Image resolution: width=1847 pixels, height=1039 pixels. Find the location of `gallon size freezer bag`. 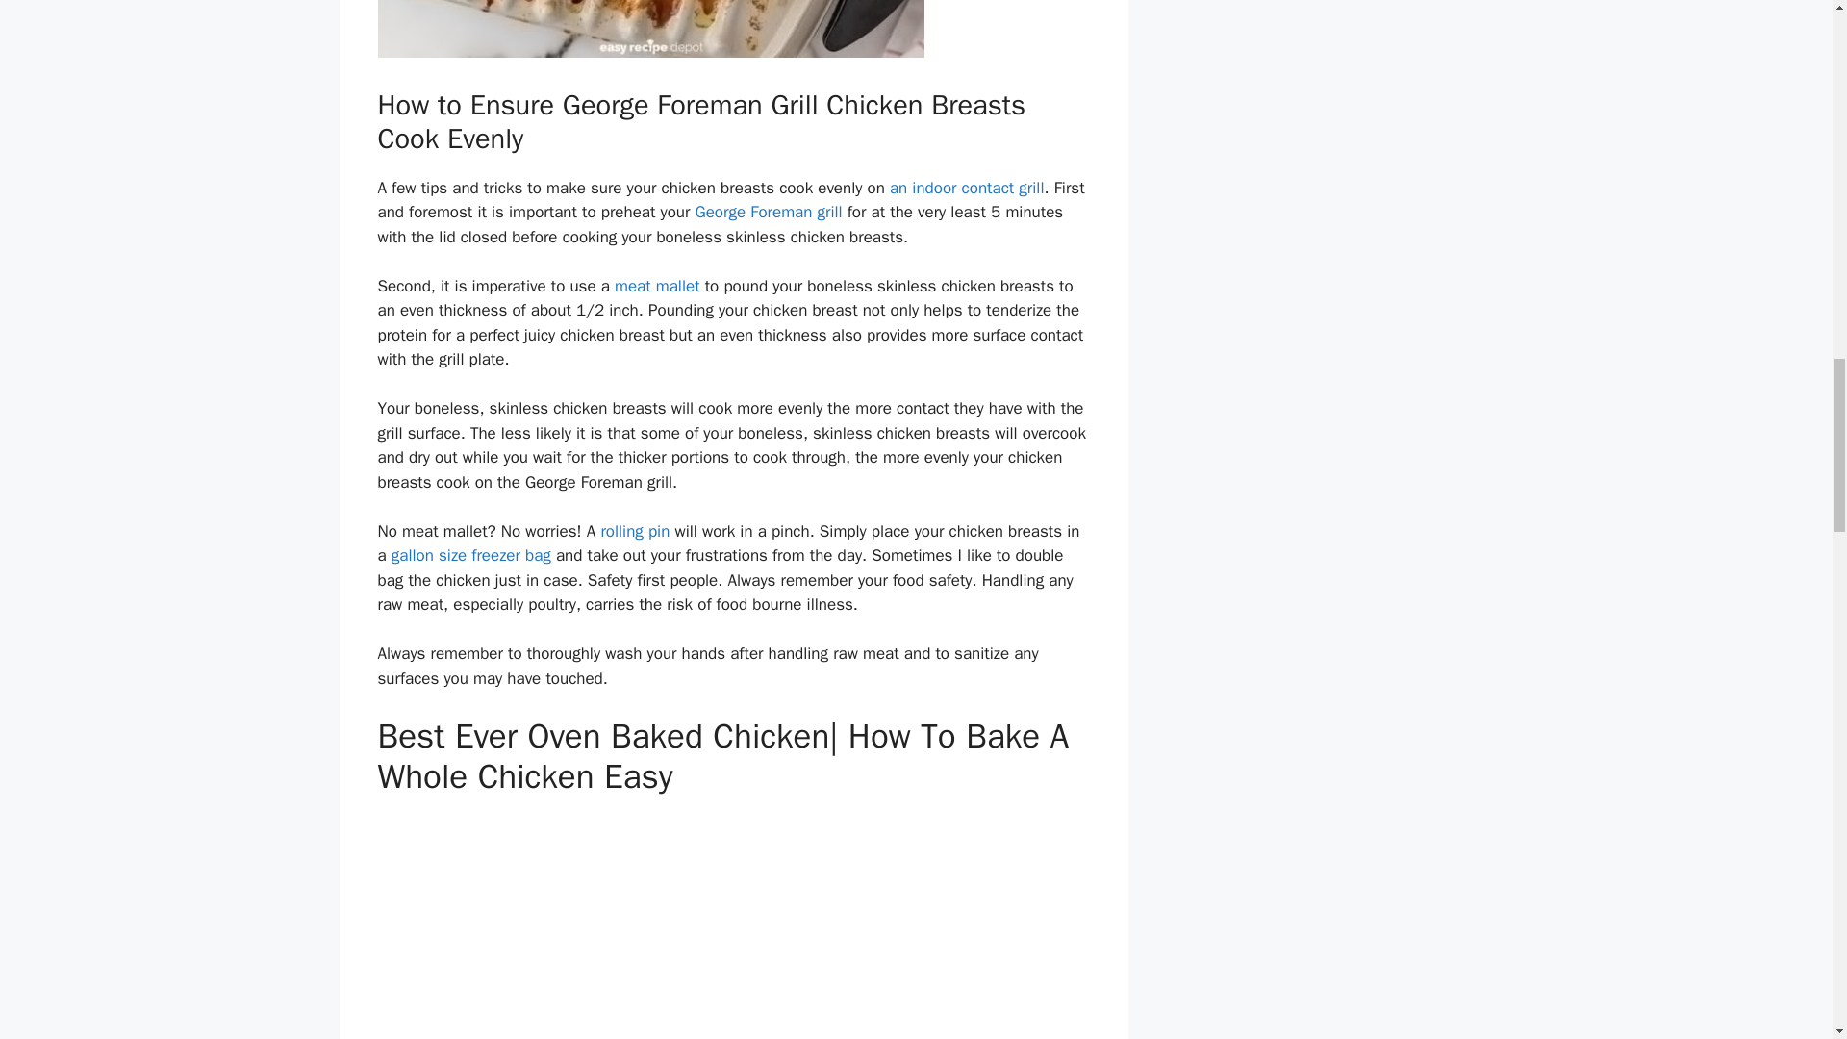

gallon size freezer bag is located at coordinates (471, 555).